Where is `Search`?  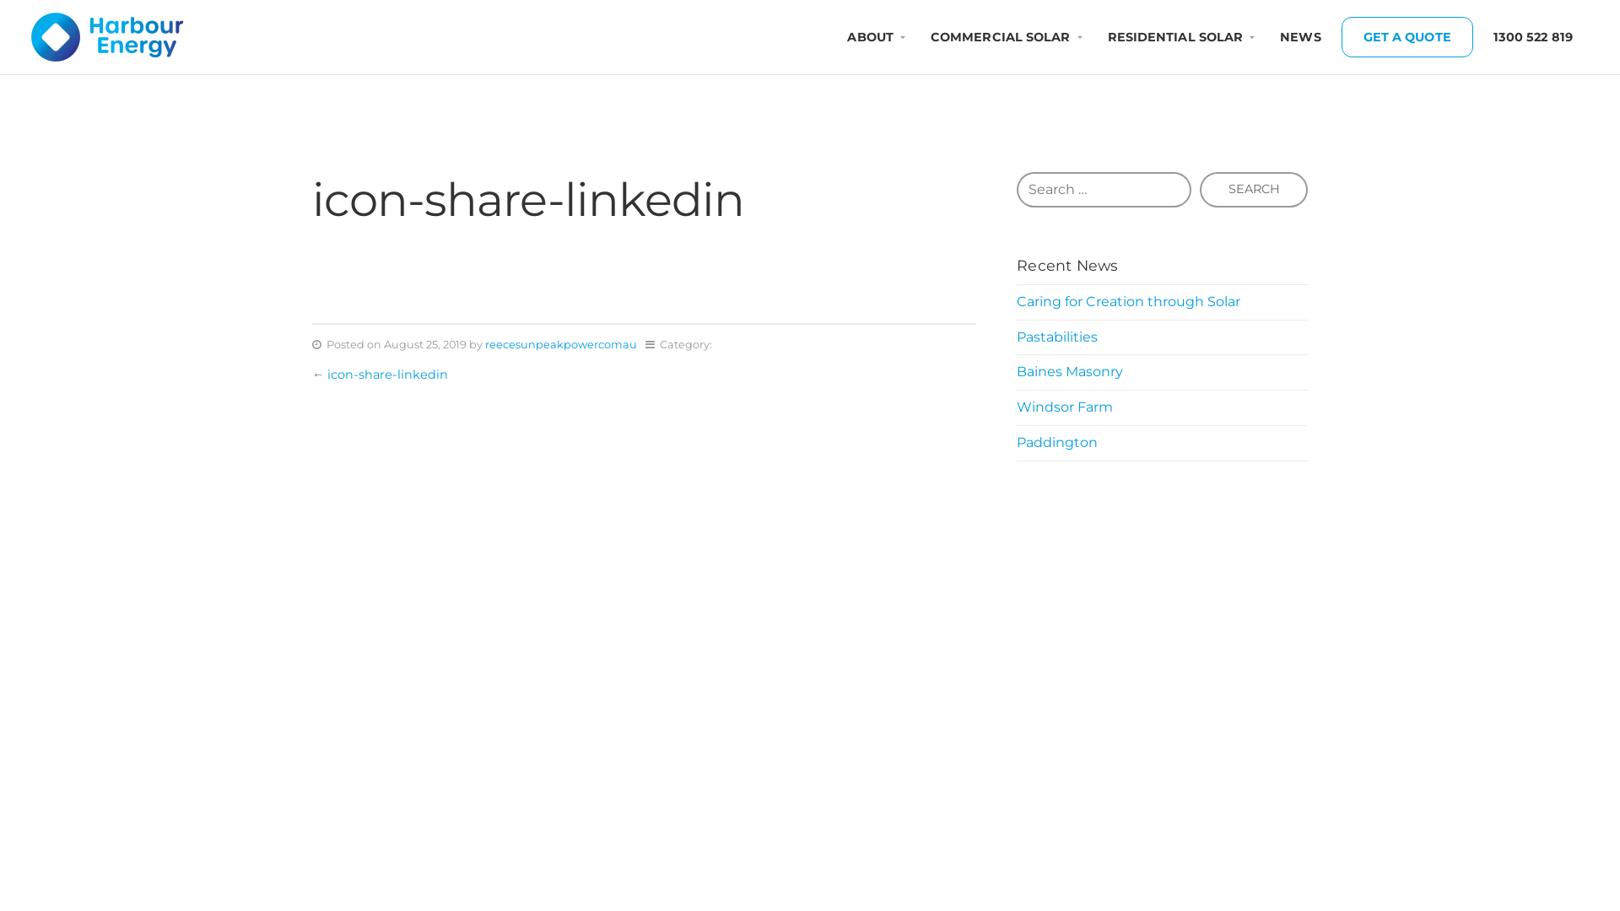 Search is located at coordinates (1254, 190).